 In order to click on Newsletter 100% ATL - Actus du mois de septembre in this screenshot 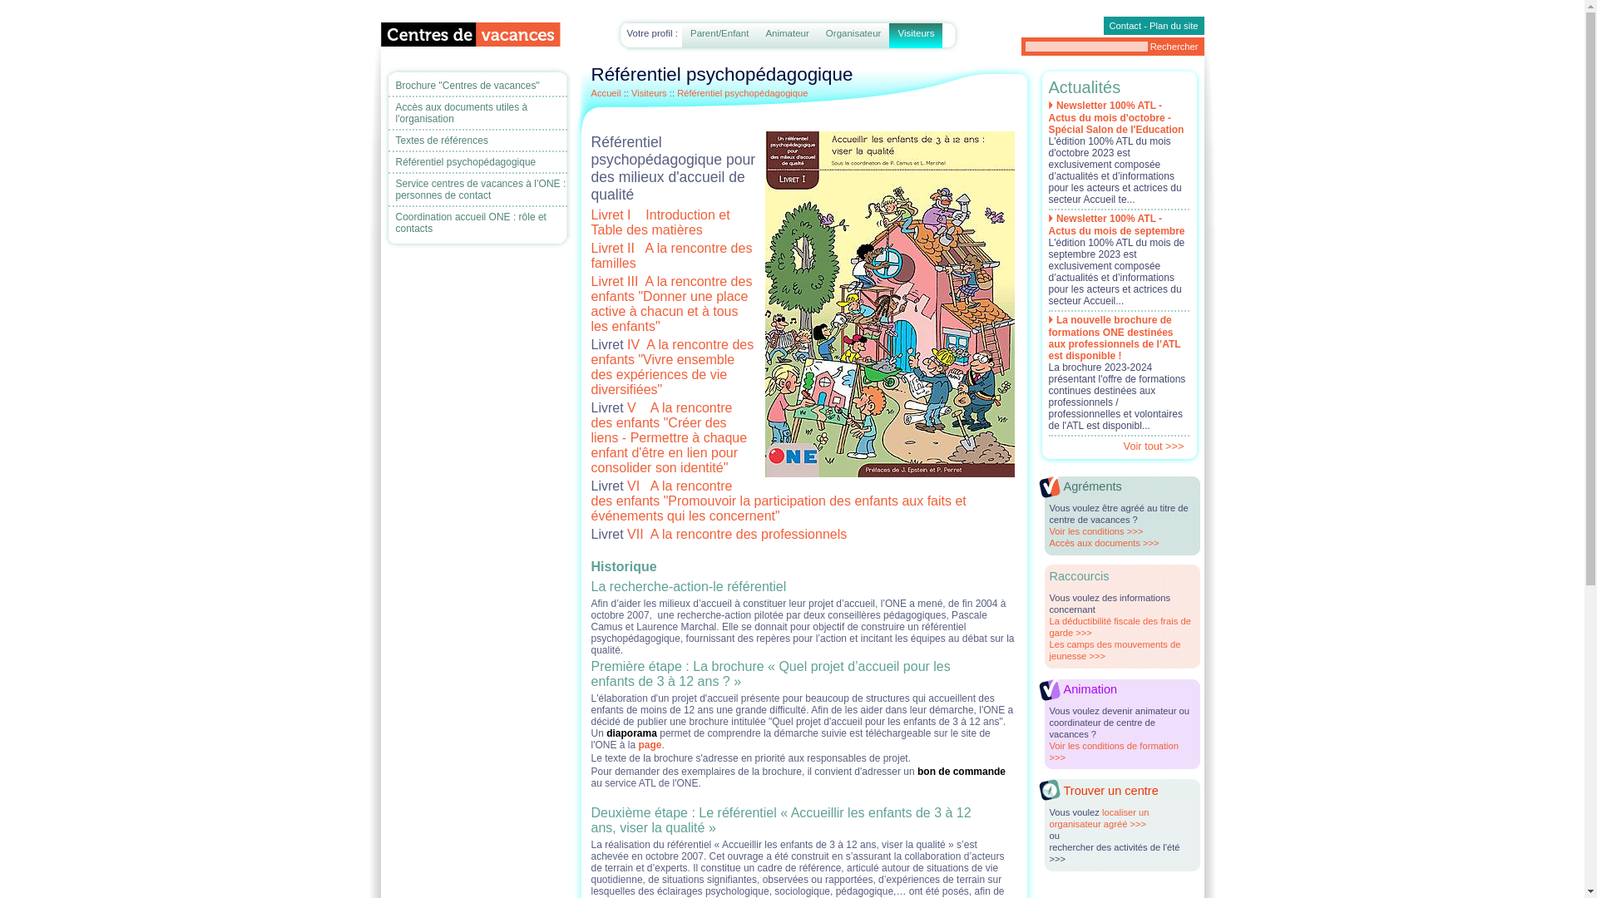, I will do `click(1116, 224)`.